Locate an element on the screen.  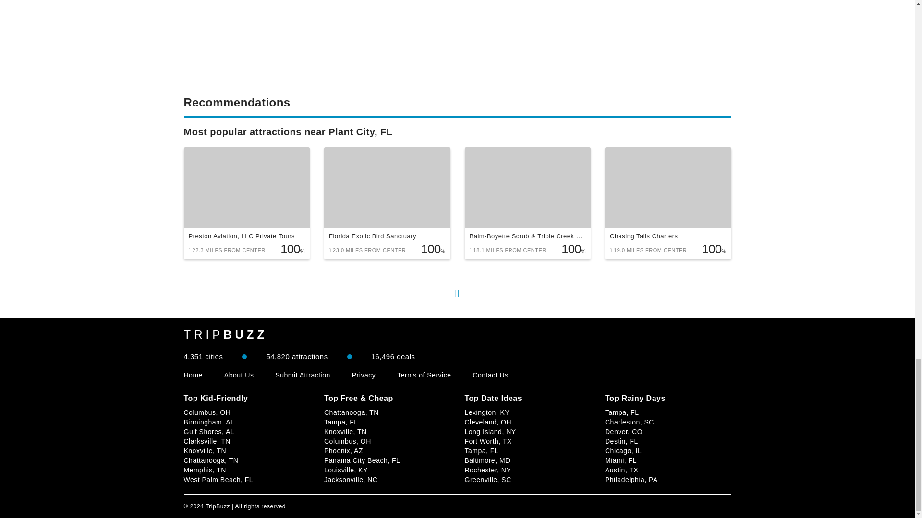
Columbus, OH is located at coordinates (207, 412).